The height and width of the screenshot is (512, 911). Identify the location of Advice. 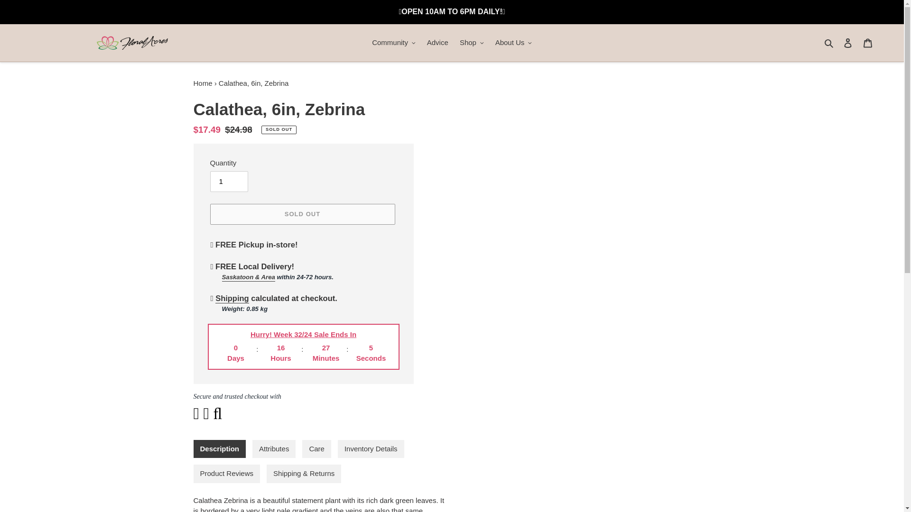
(437, 43).